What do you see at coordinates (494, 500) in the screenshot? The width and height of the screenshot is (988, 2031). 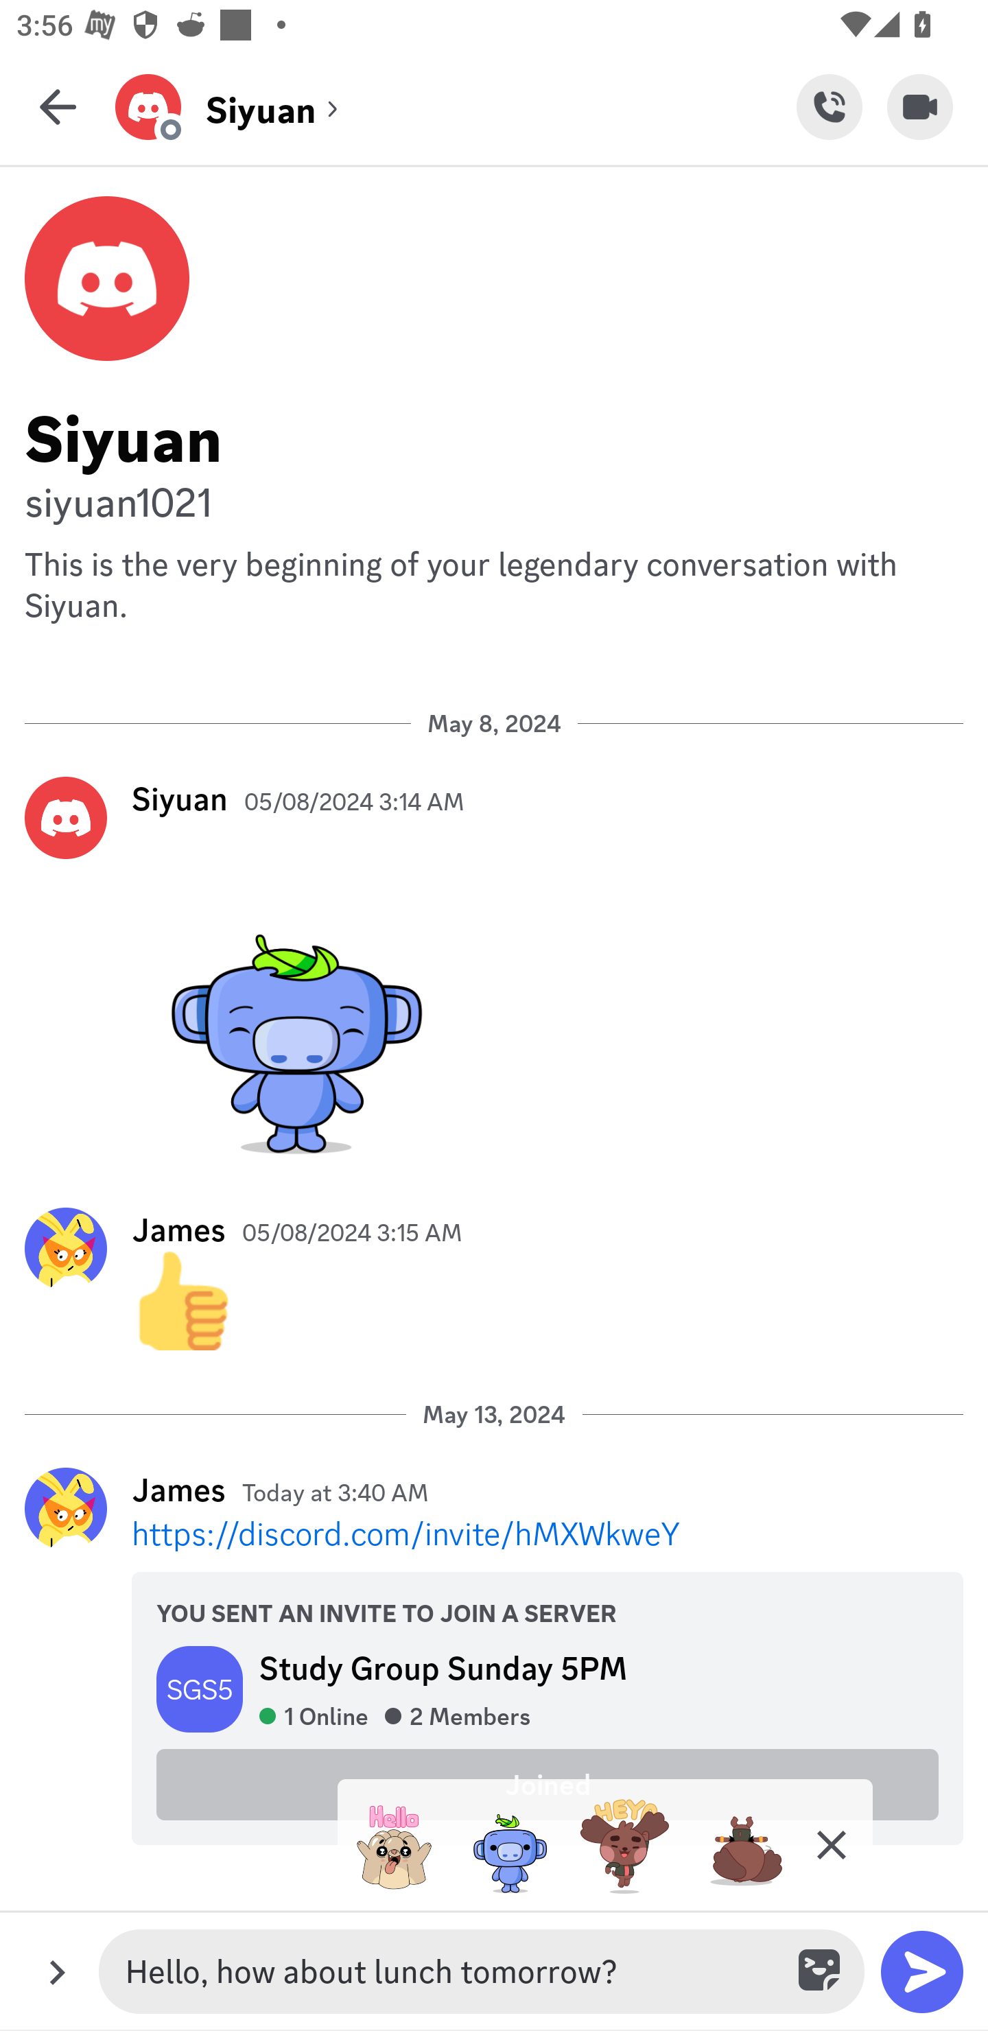 I see `siyuan1021` at bounding box center [494, 500].